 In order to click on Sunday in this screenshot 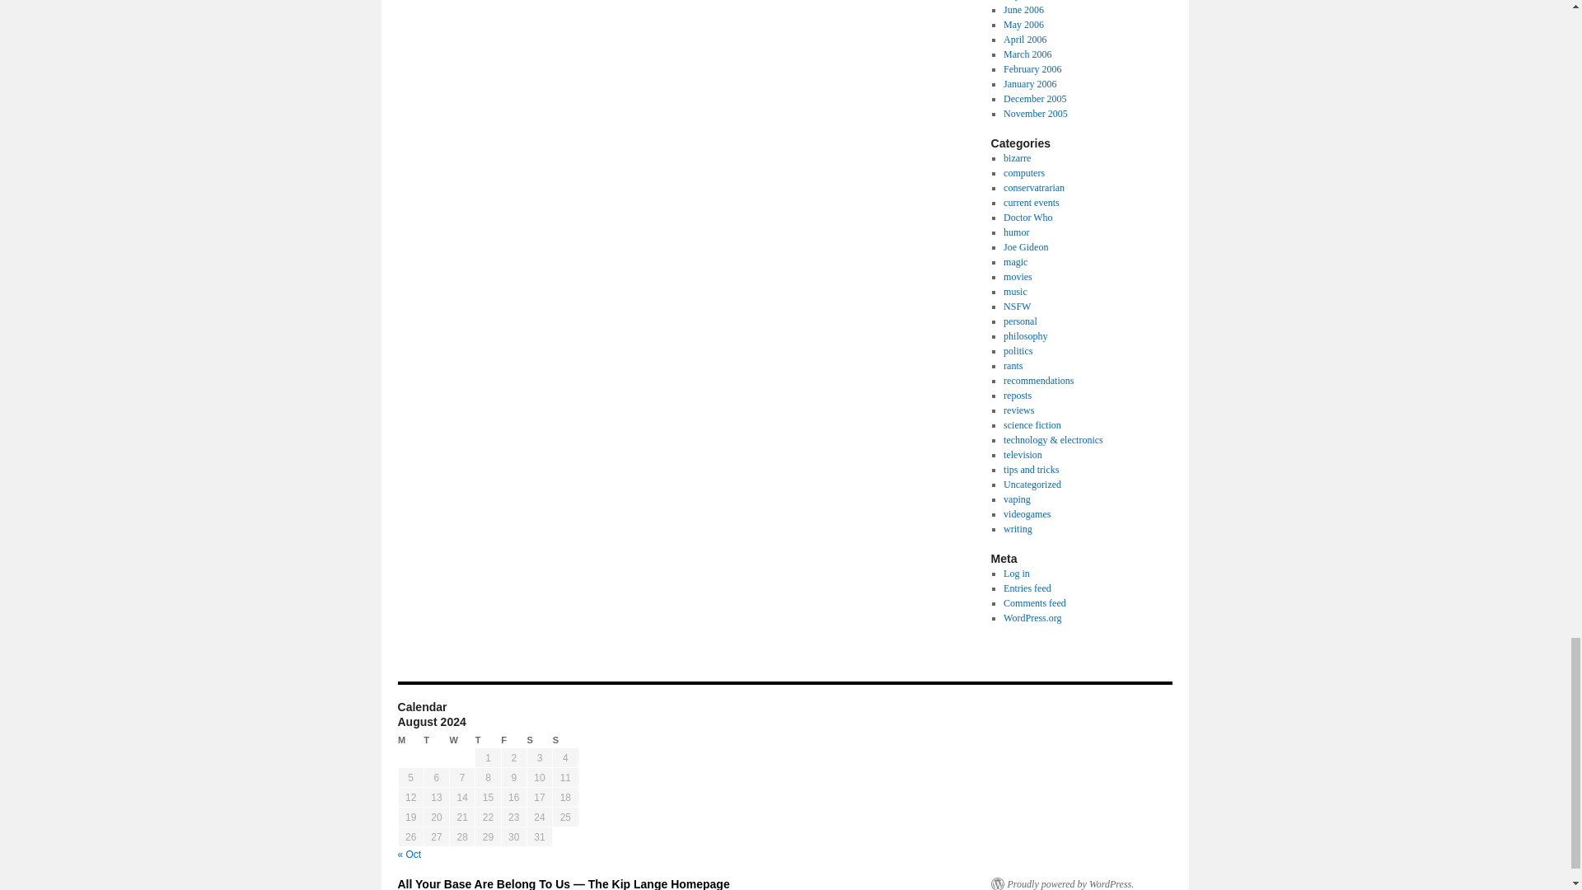, I will do `click(565, 740)`.